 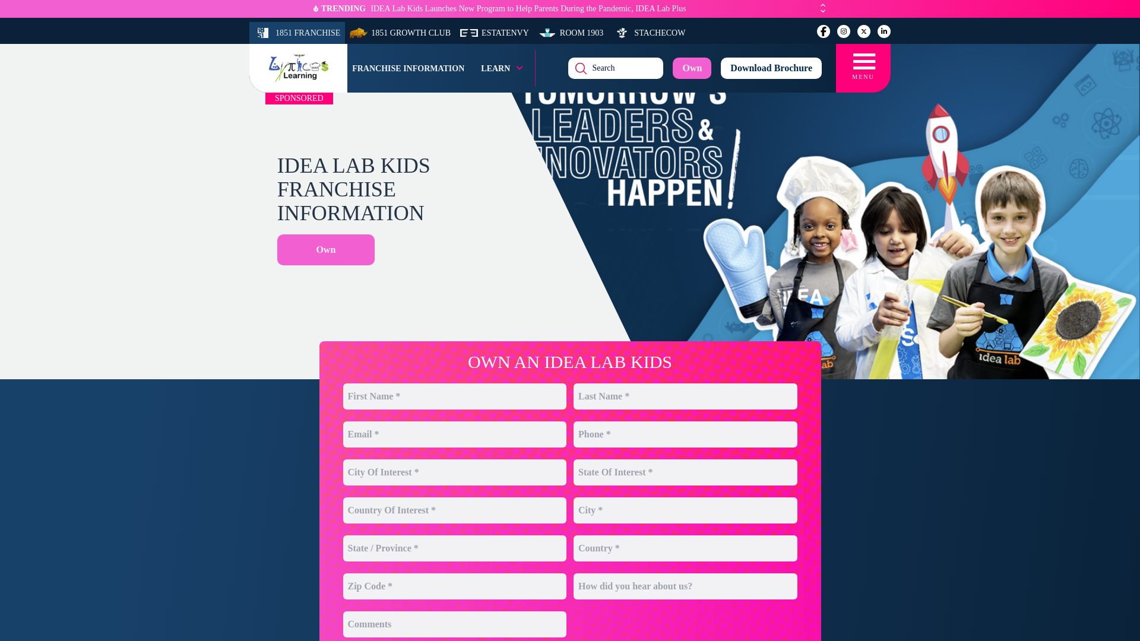 What do you see at coordinates (494, 33) in the screenshot?
I see `ESTATENVY` at bounding box center [494, 33].